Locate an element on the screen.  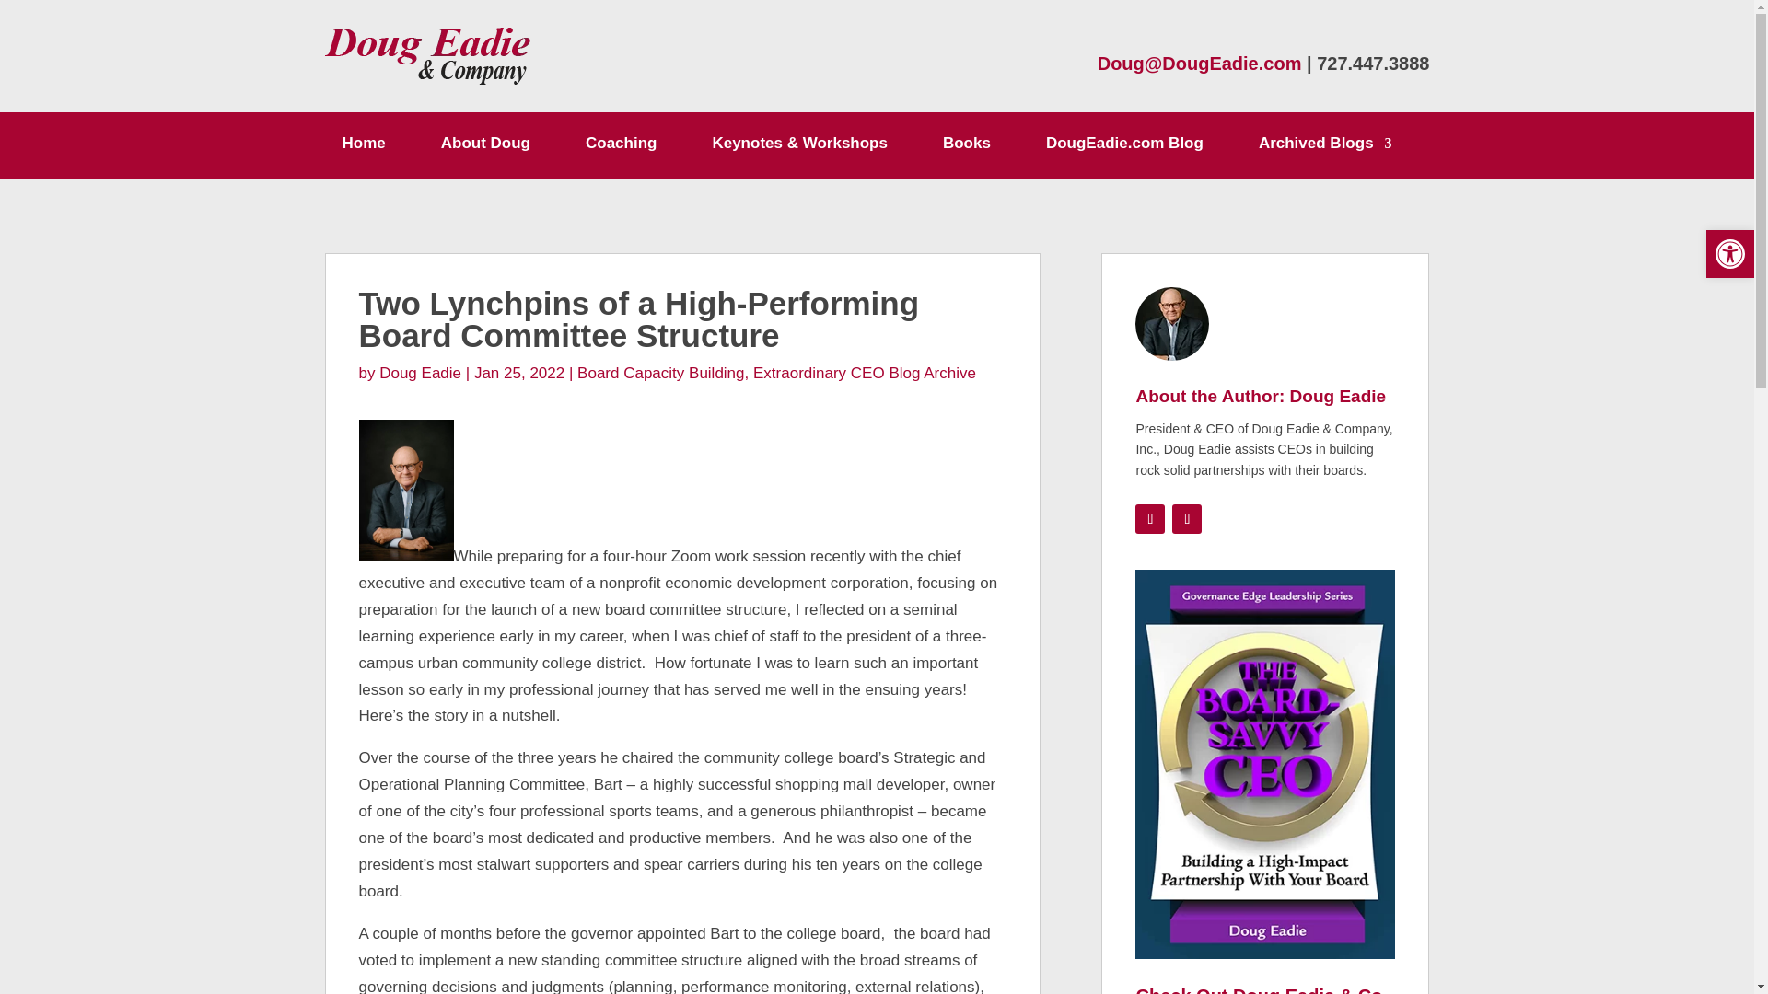
dougauthor is located at coordinates (1171, 324).